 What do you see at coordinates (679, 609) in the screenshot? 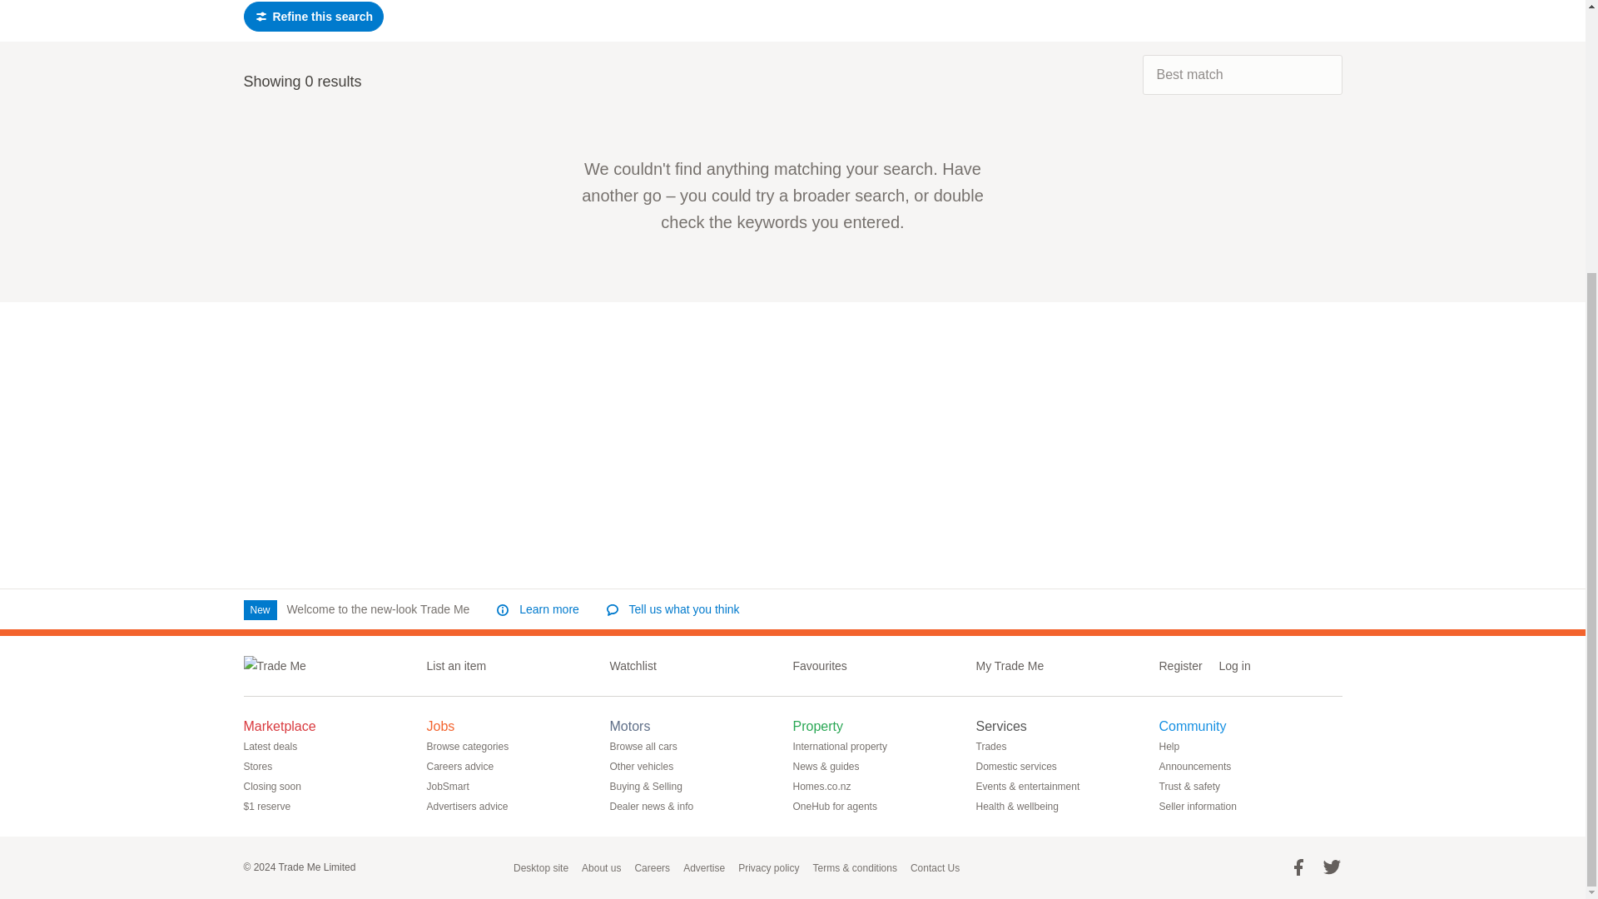
I see `Tell us what you think` at bounding box center [679, 609].